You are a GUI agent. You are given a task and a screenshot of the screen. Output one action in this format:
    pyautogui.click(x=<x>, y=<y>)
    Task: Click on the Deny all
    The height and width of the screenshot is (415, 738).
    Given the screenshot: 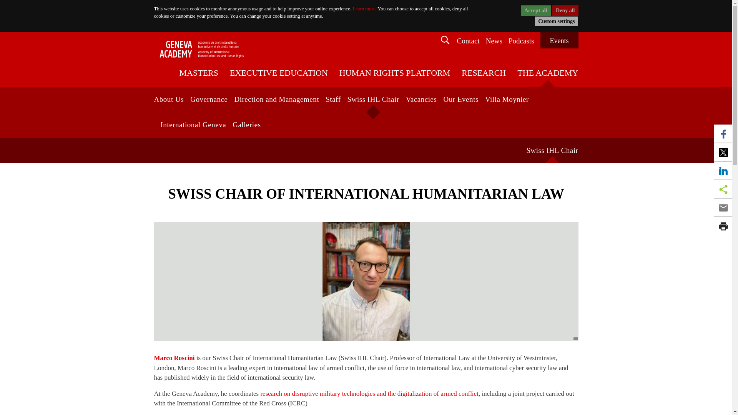 What is the action you would take?
    pyautogui.click(x=565, y=11)
    